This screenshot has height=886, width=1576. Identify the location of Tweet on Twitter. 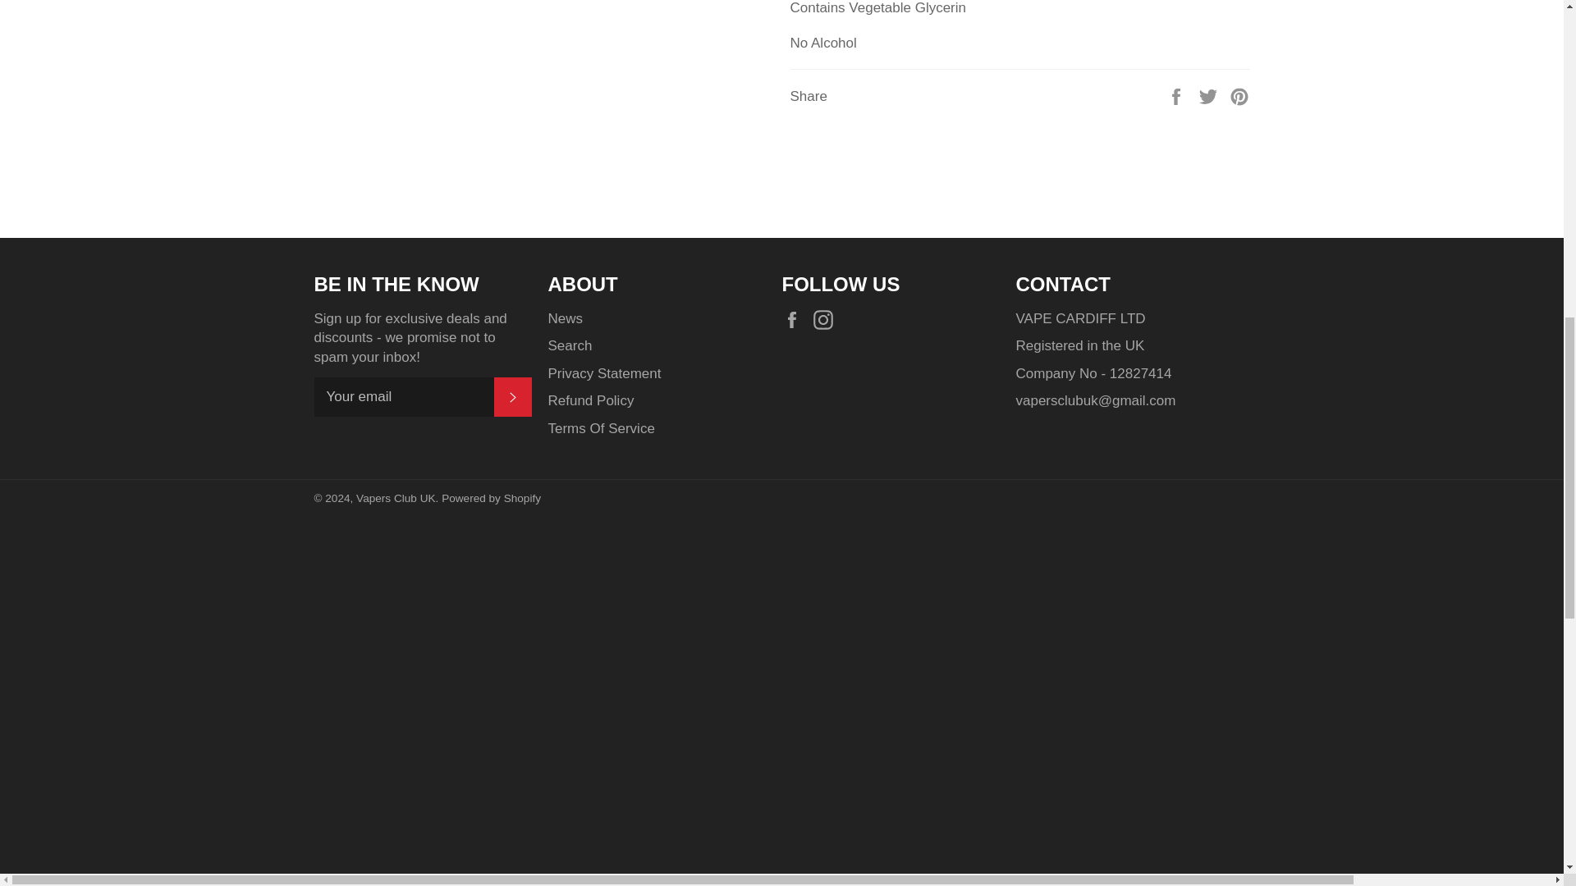
(1210, 95).